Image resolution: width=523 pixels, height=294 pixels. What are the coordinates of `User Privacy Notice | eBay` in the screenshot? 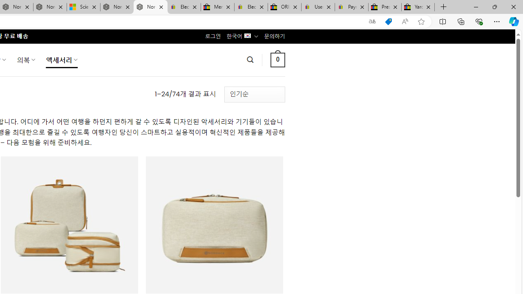 It's located at (318, 7).